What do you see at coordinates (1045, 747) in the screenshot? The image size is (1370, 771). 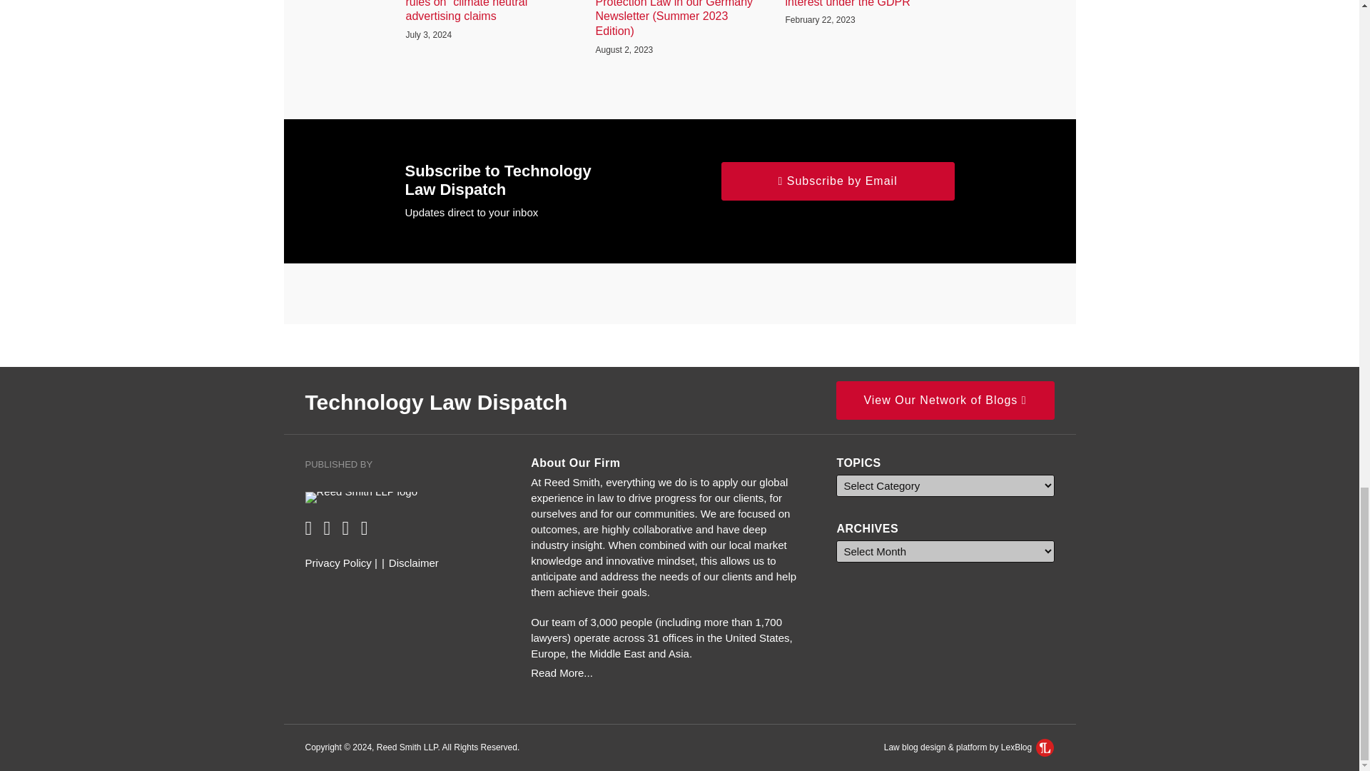 I see `LexBlog Logo` at bounding box center [1045, 747].